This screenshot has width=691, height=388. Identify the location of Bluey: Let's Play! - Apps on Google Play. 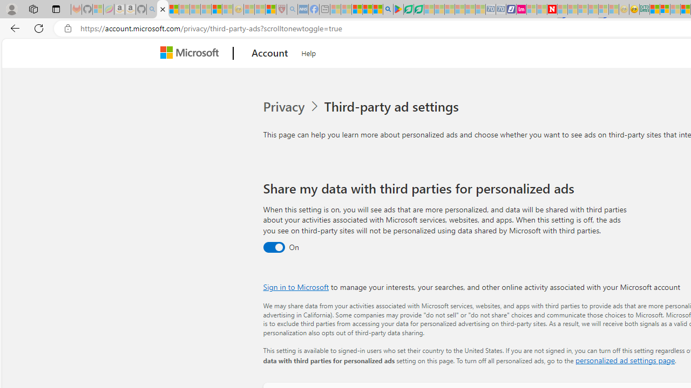
(398, 10).